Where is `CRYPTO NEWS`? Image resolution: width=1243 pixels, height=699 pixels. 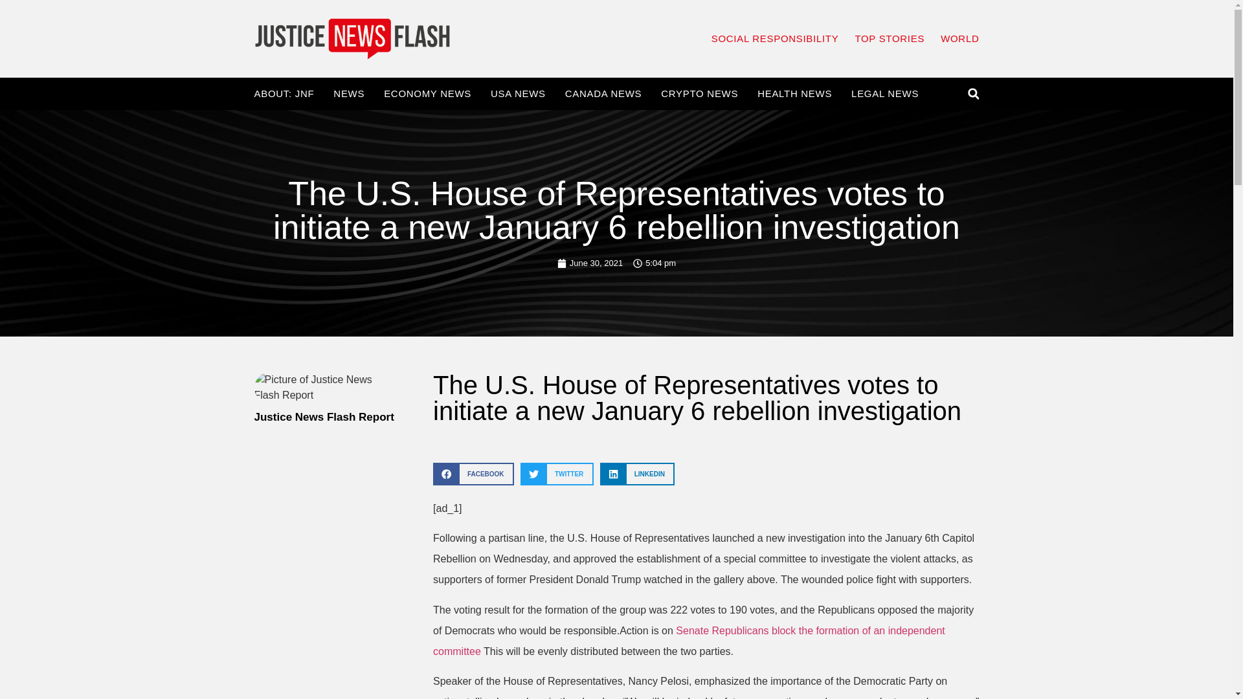 CRYPTO NEWS is located at coordinates (699, 94).